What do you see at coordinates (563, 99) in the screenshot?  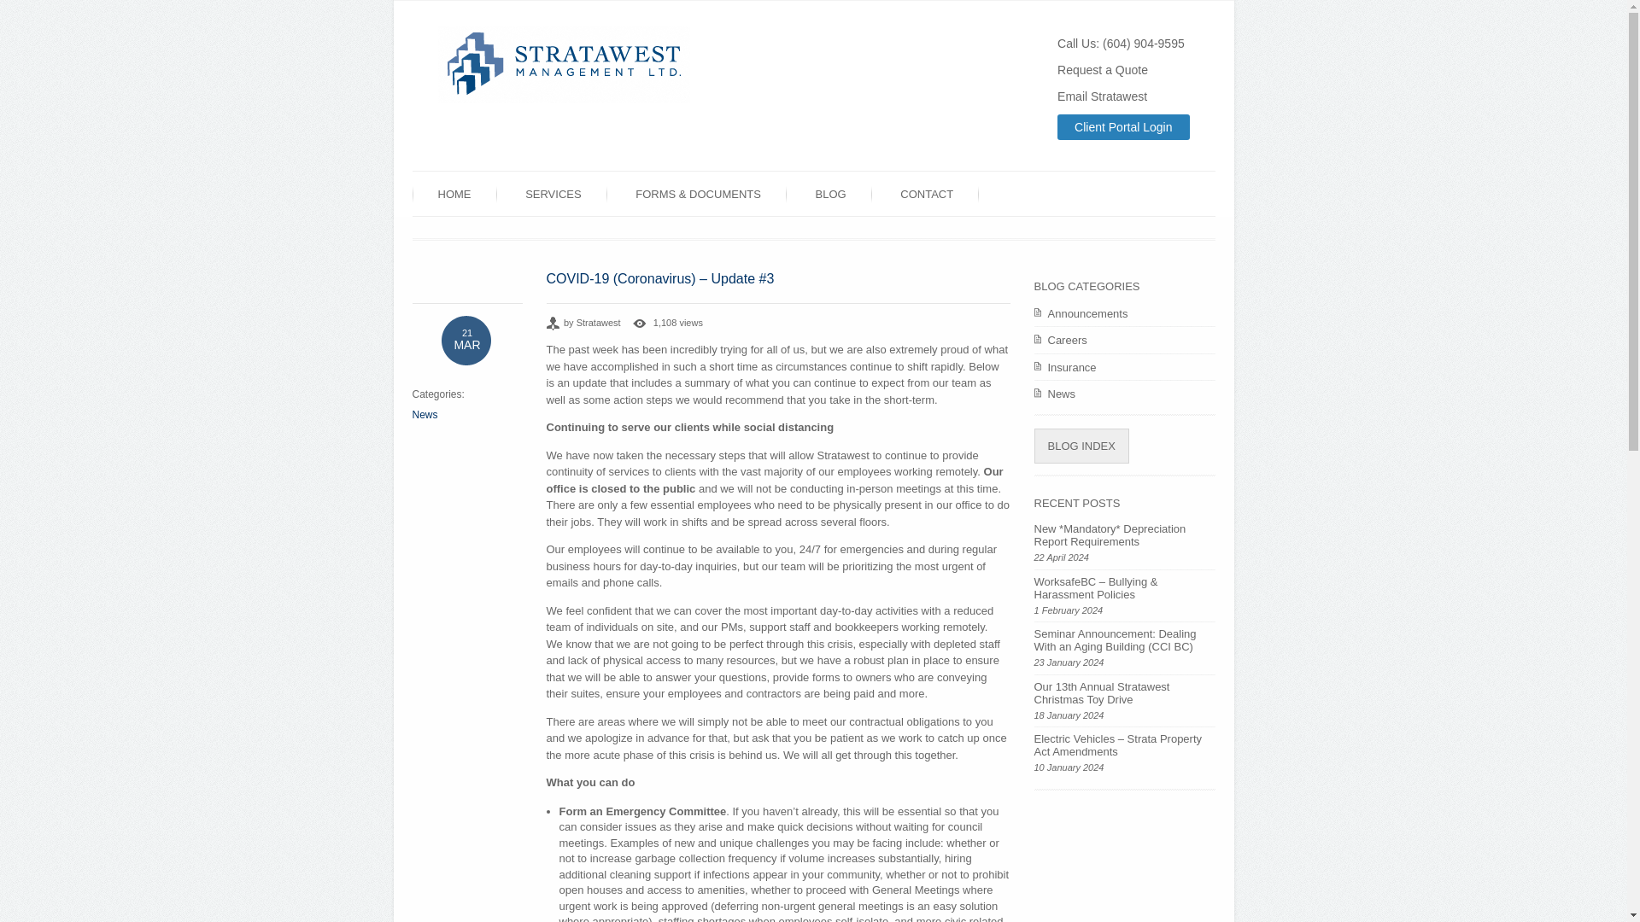 I see `Stratawest Management Ltd. Home` at bounding box center [563, 99].